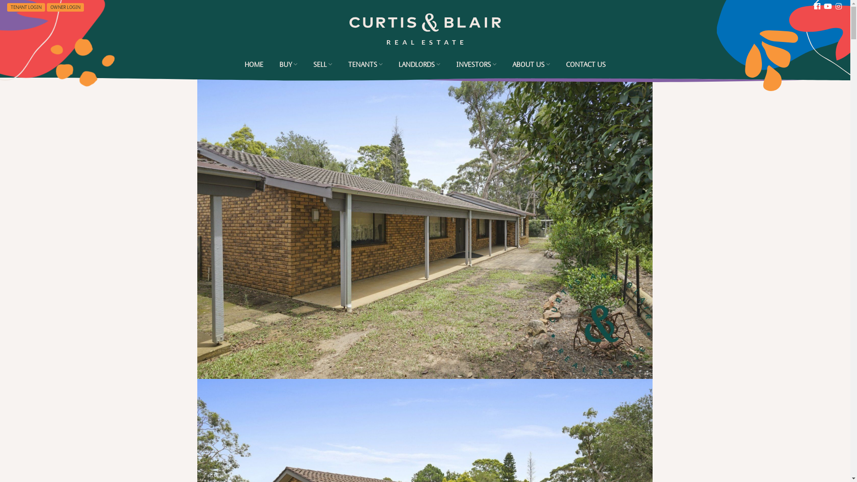 The image size is (857, 482). I want to click on BUY, so click(288, 64).